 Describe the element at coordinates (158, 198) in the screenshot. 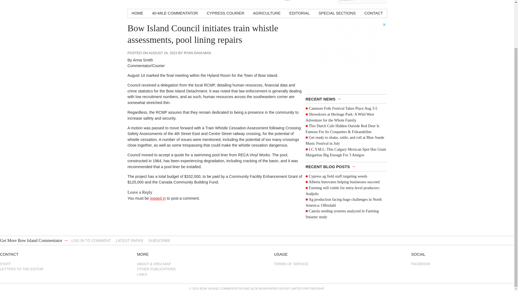

I see `logged in` at that location.